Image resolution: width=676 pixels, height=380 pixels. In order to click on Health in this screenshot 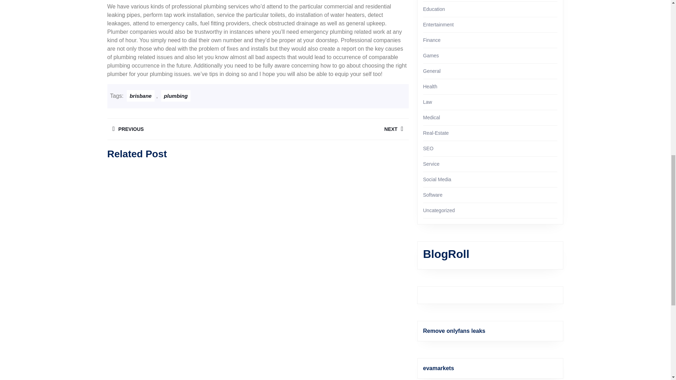, I will do `click(430, 86)`.